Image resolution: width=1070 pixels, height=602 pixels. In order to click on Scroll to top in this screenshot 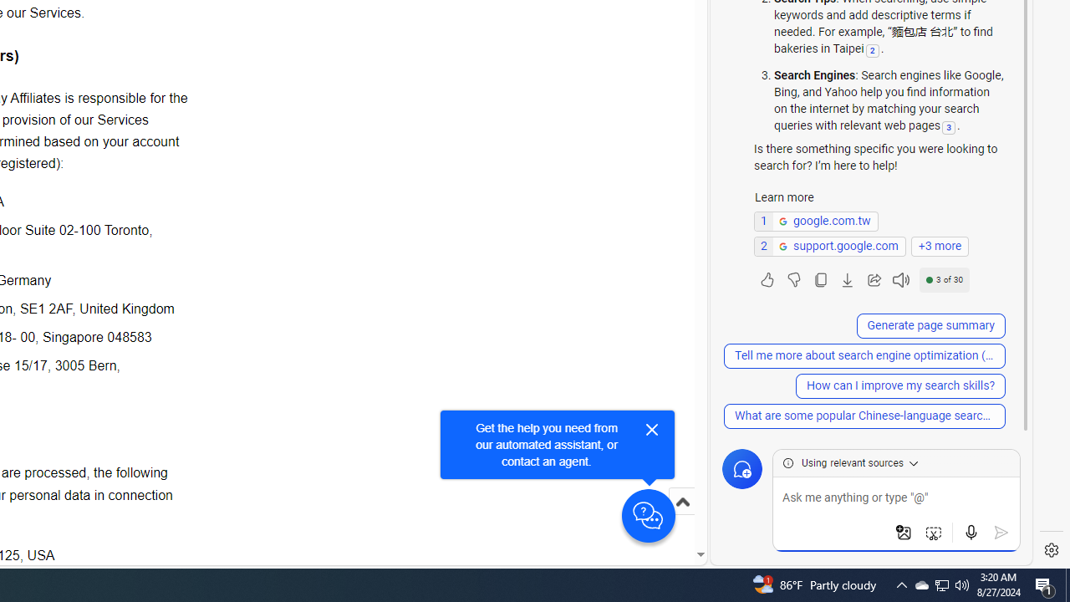, I will do `click(682, 518)`.